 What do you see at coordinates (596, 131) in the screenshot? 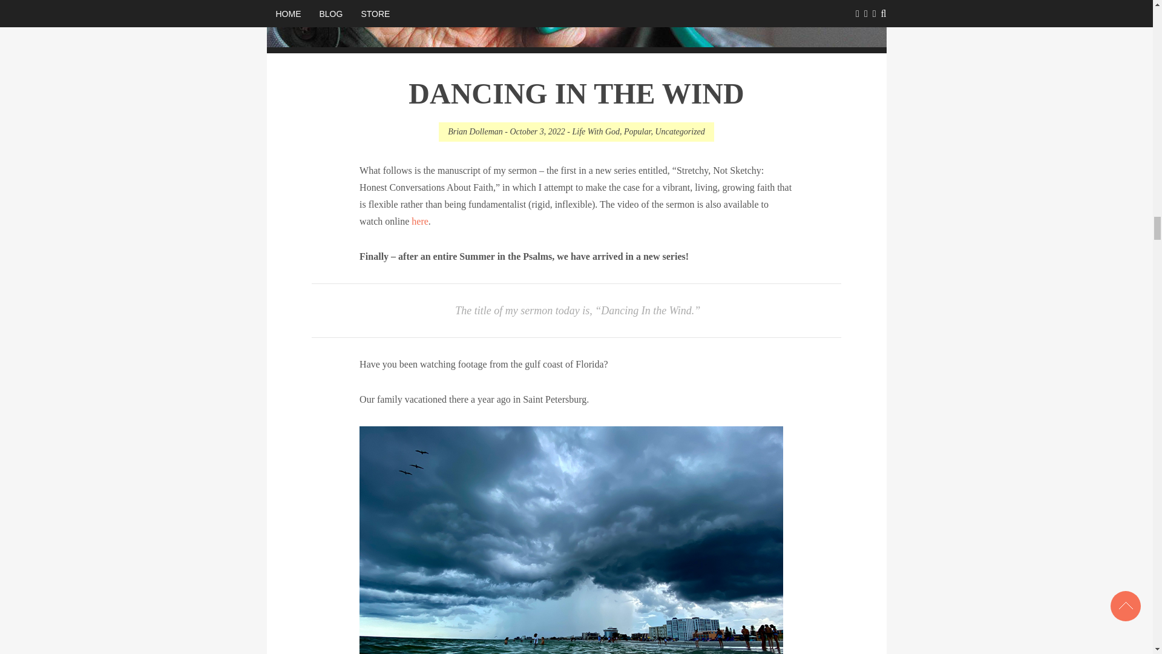
I see `Life With God` at bounding box center [596, 131].